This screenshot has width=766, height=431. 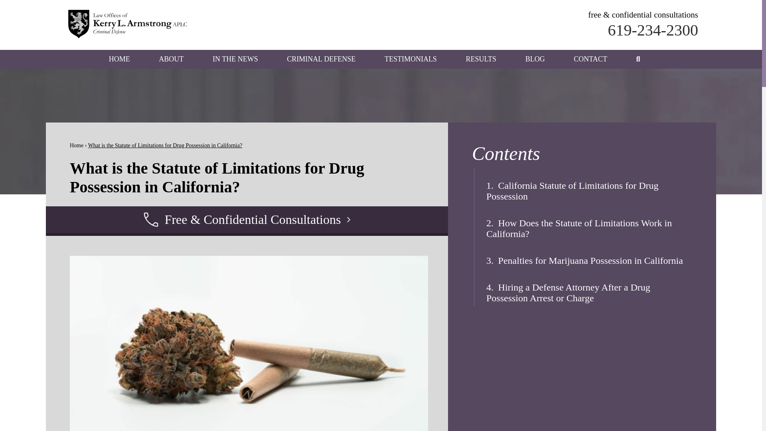 What do you see at coordinates (119, 59) in the screenshot?
I see `HOME` at bounding box center [119, 59].